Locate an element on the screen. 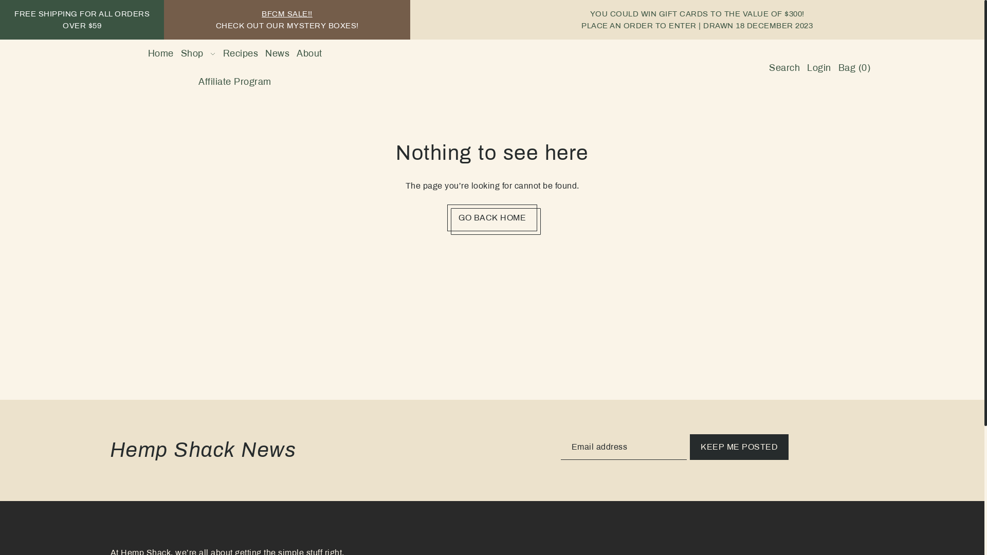  Affiliate Program is located at coordinates (235, 82).